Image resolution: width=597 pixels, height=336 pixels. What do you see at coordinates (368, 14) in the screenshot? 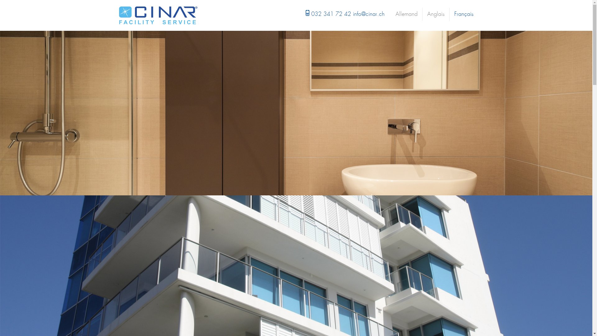
I see `info@cinar.ch` at bounding box center [368, 14].